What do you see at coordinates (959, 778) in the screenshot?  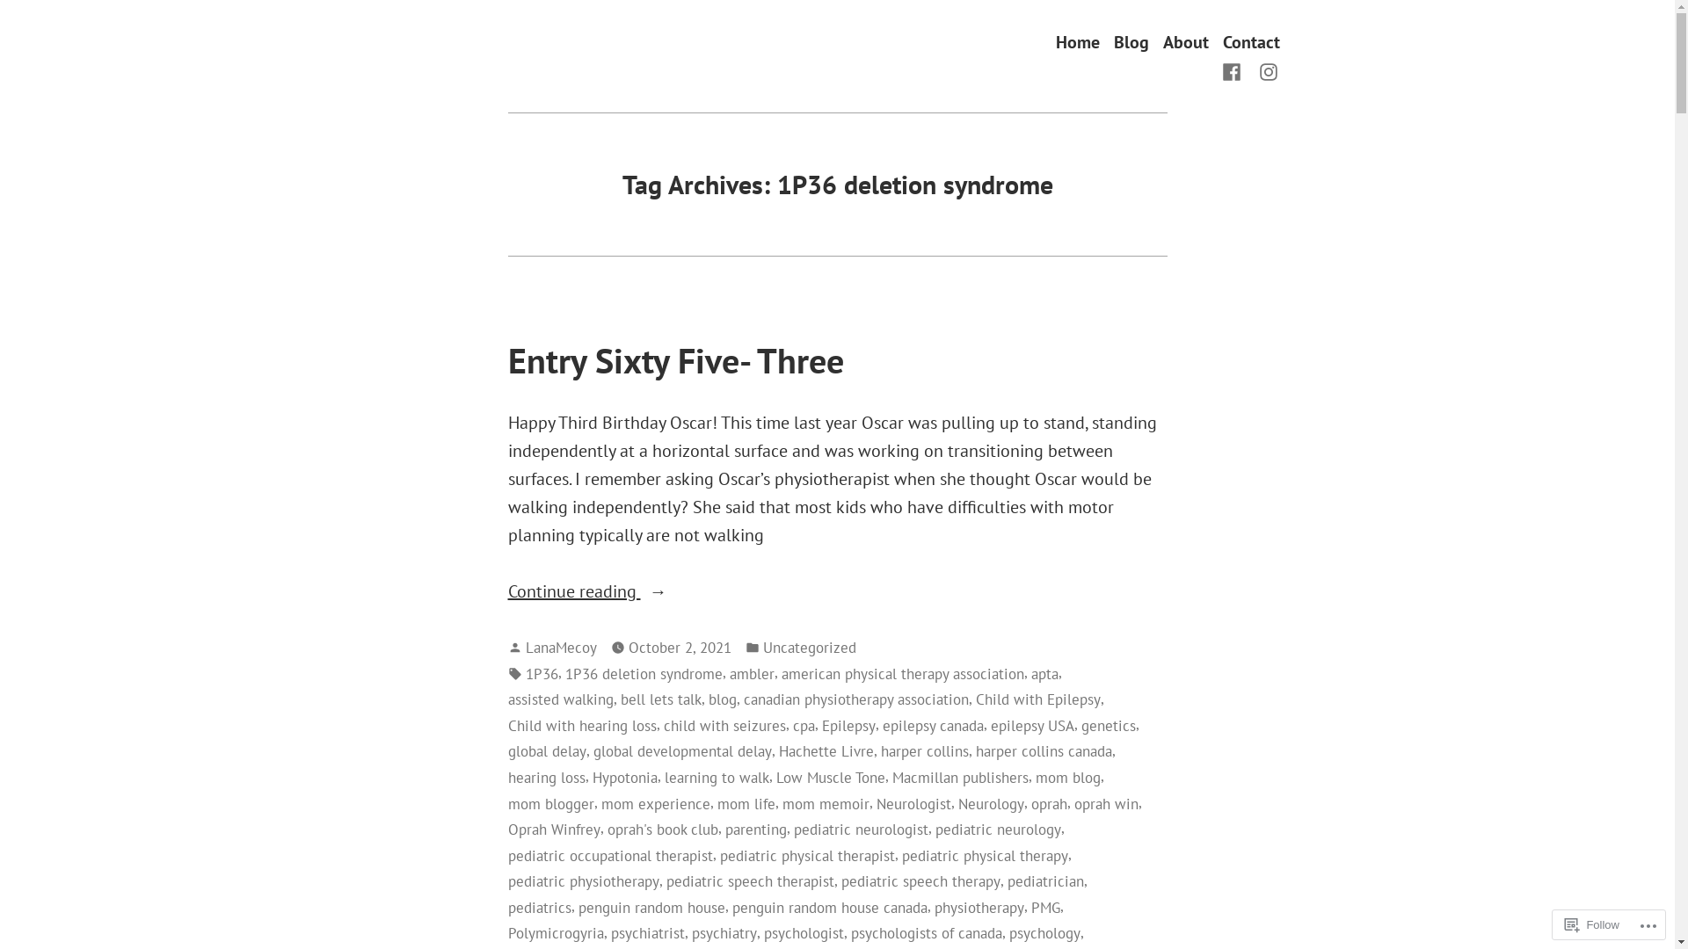 I see `Macmillan publishers` at bounding box center [959, 778].